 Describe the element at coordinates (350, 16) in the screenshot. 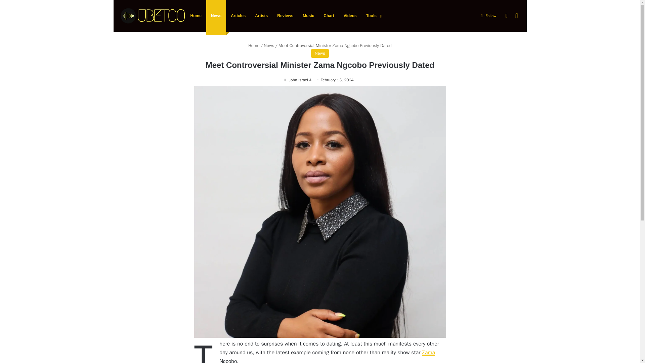

I see `Videos` at that location.